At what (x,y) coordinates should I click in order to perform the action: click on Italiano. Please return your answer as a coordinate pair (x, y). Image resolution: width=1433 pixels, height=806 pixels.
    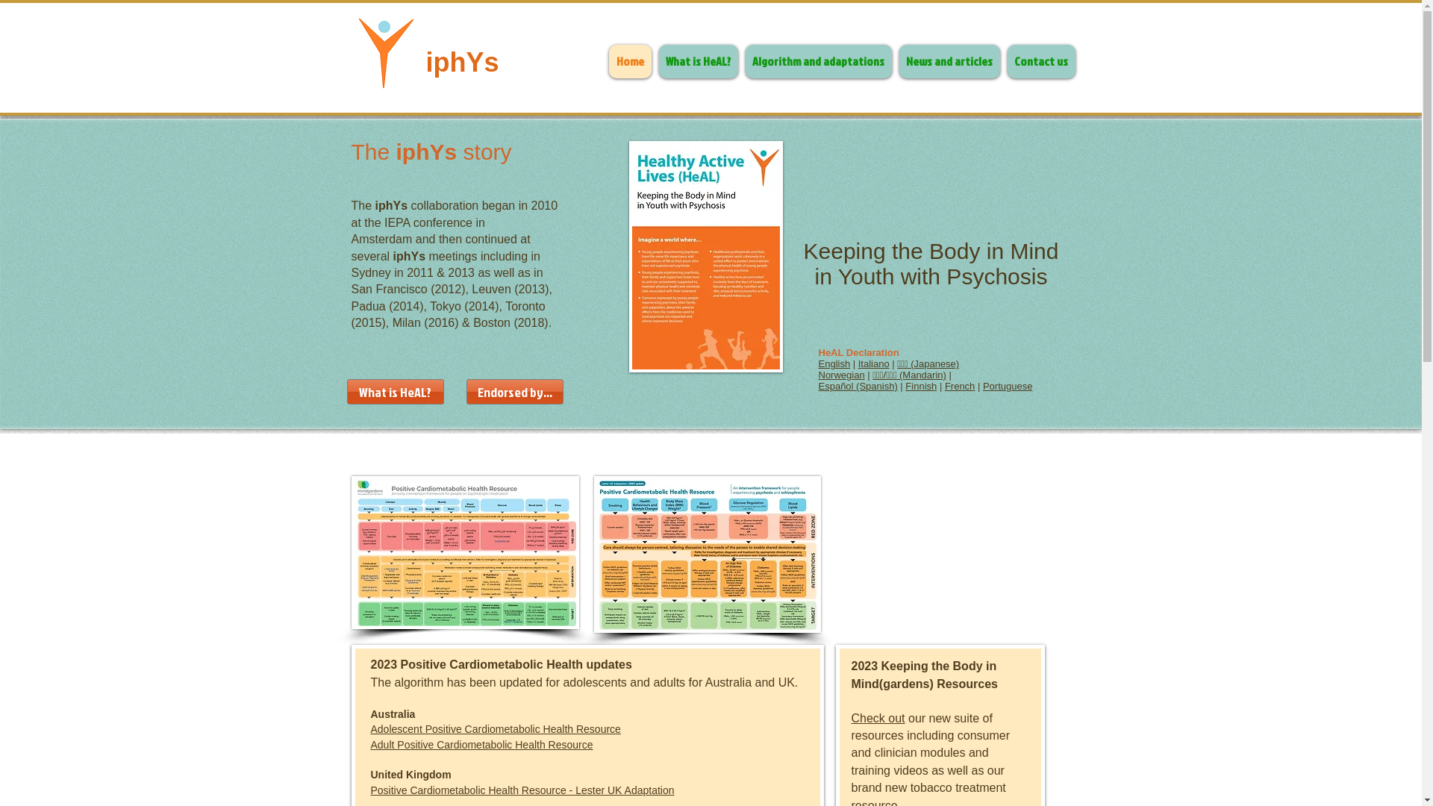
    Looking at the image, I should click on (874, 364).